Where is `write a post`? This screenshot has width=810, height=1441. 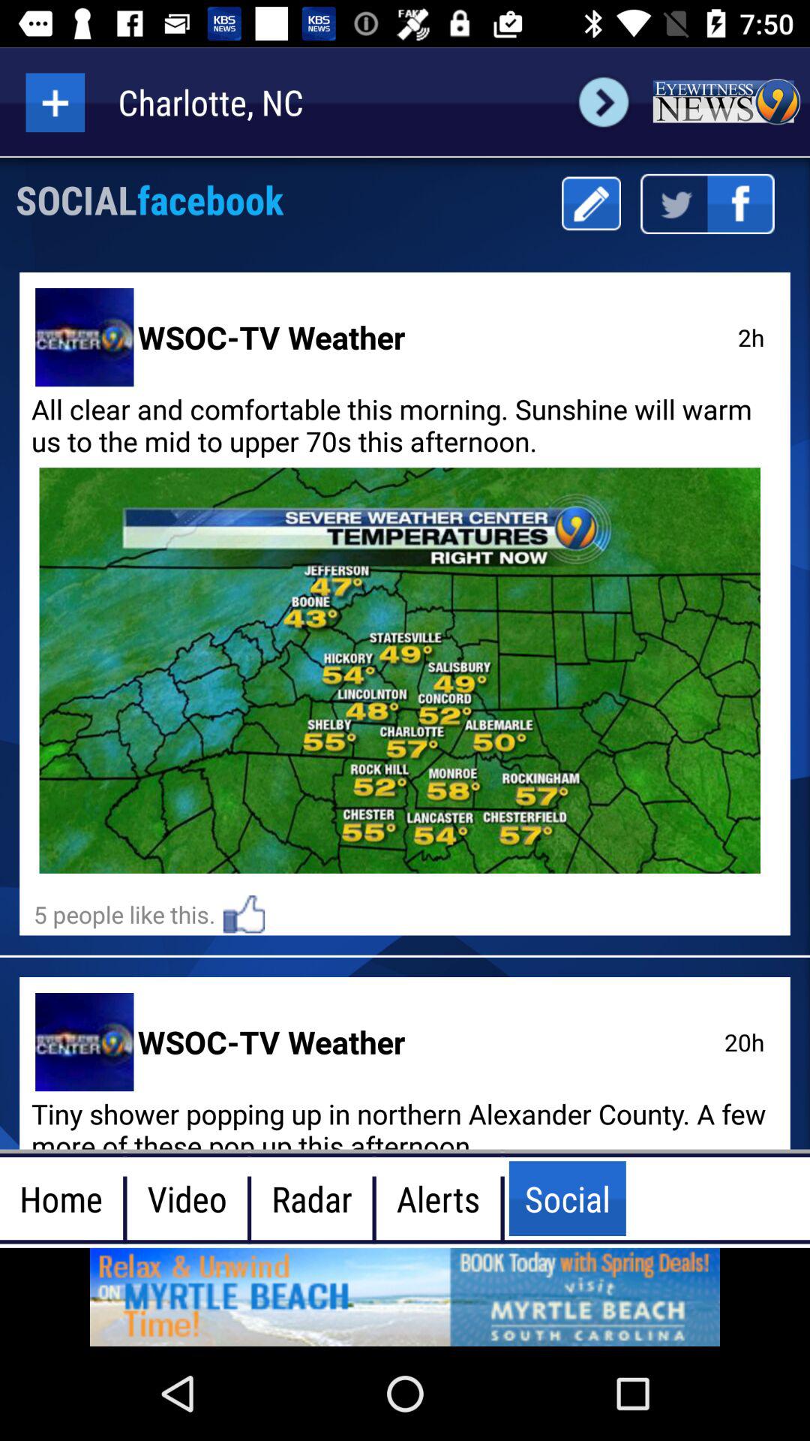
write a post is located at coordinates (591, 204).